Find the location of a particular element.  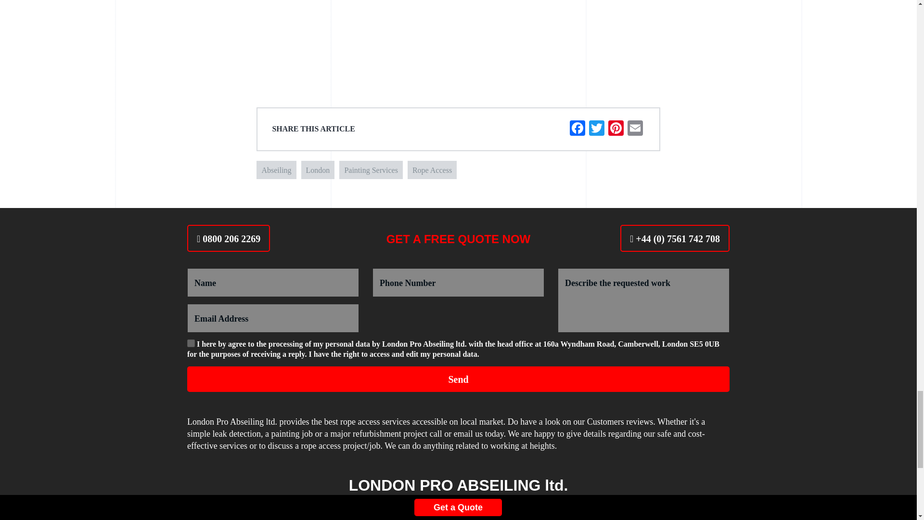

Facebook is located at coordinates (577, 129).